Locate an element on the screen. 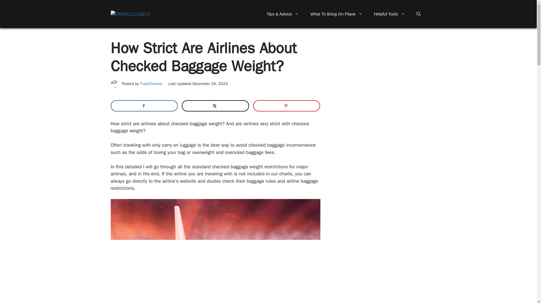 The width and height of the screenshot is (541, 304). Share on X is located at coordinates (215, 106).